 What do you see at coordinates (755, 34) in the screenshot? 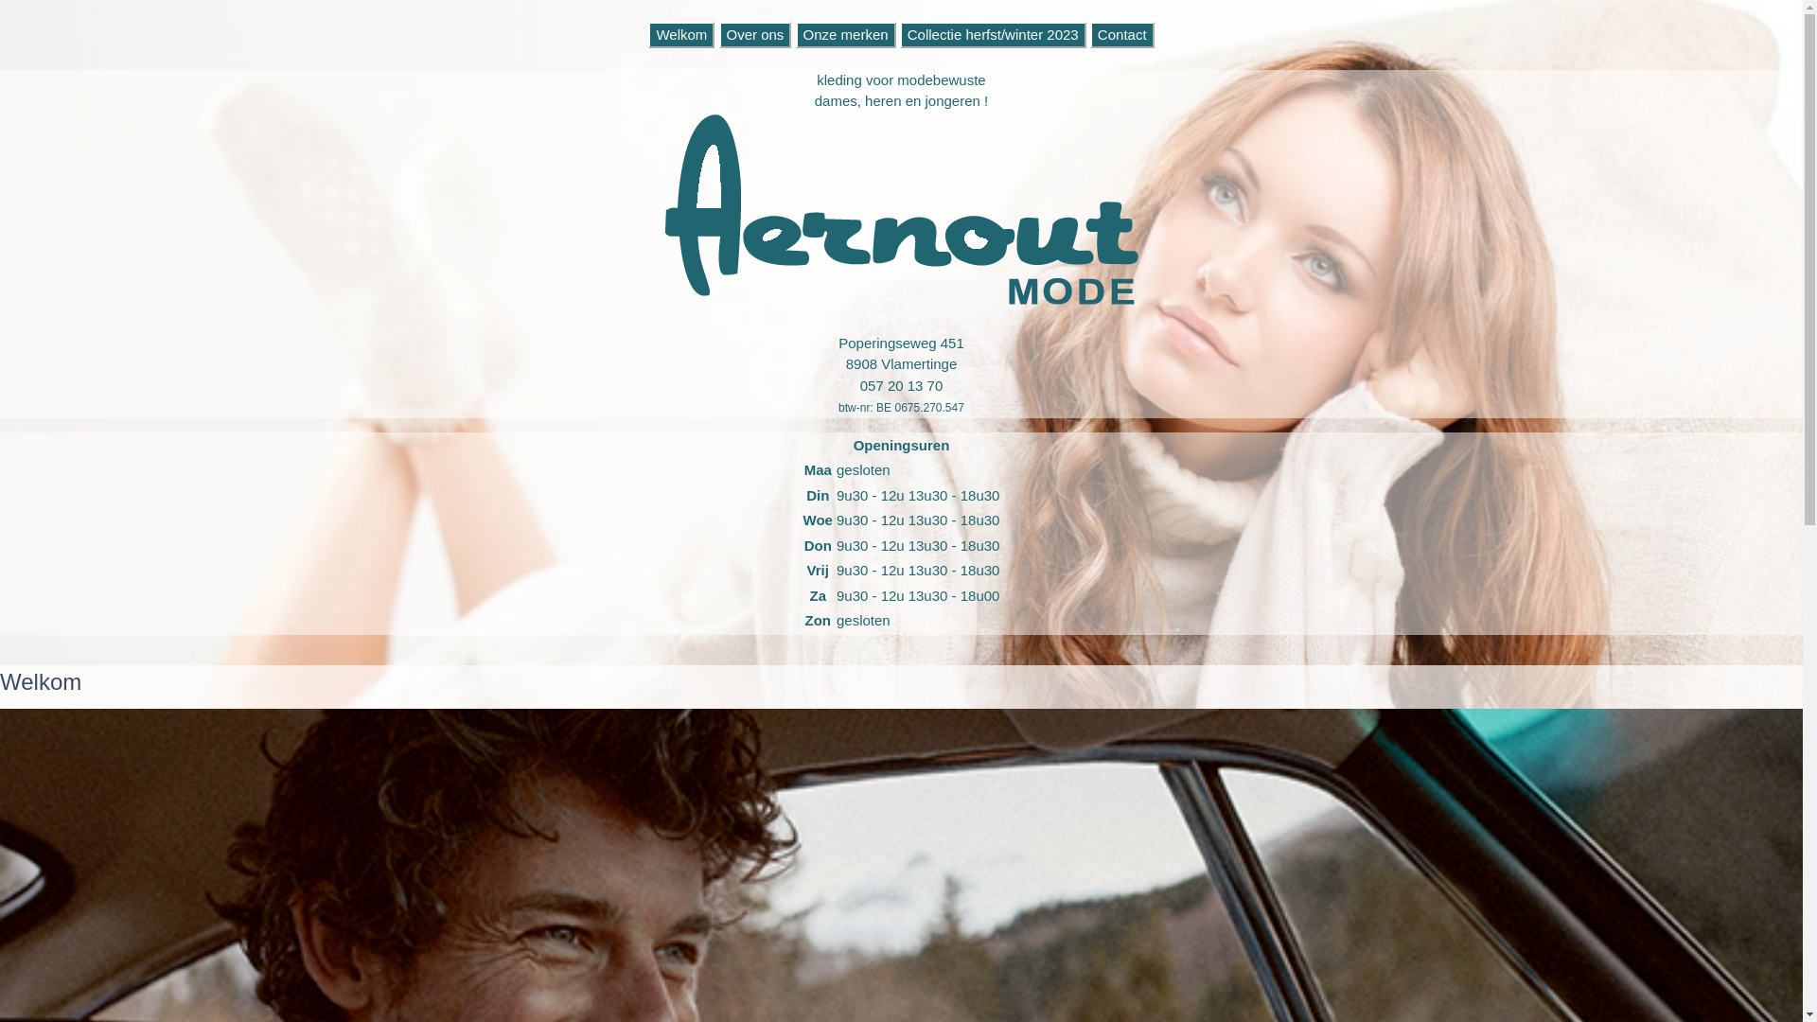
I see `Over ons` at bounding box center [755, 34].